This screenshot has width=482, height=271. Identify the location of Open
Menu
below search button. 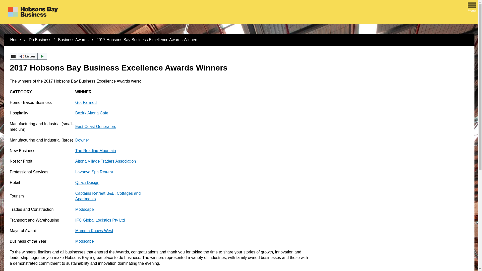
(472, 6).